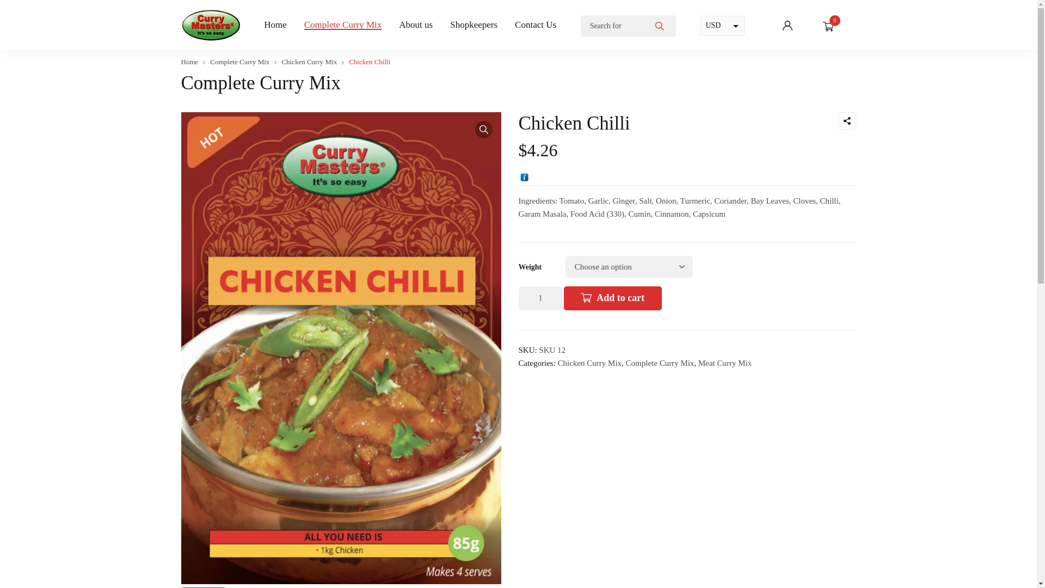 This screenshot has width=1045, height=588. What do you see at coordinates (590, 363) in the screenshot?
I see `Chicken Curry Mix` at bounding box center [590, 363].